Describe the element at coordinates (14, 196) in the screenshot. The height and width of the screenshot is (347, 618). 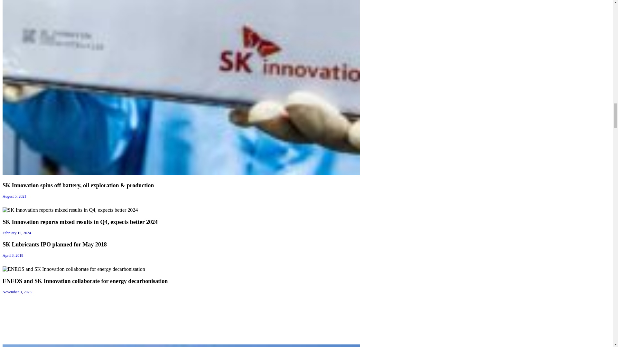
I see `August 5, 2021` at that location.